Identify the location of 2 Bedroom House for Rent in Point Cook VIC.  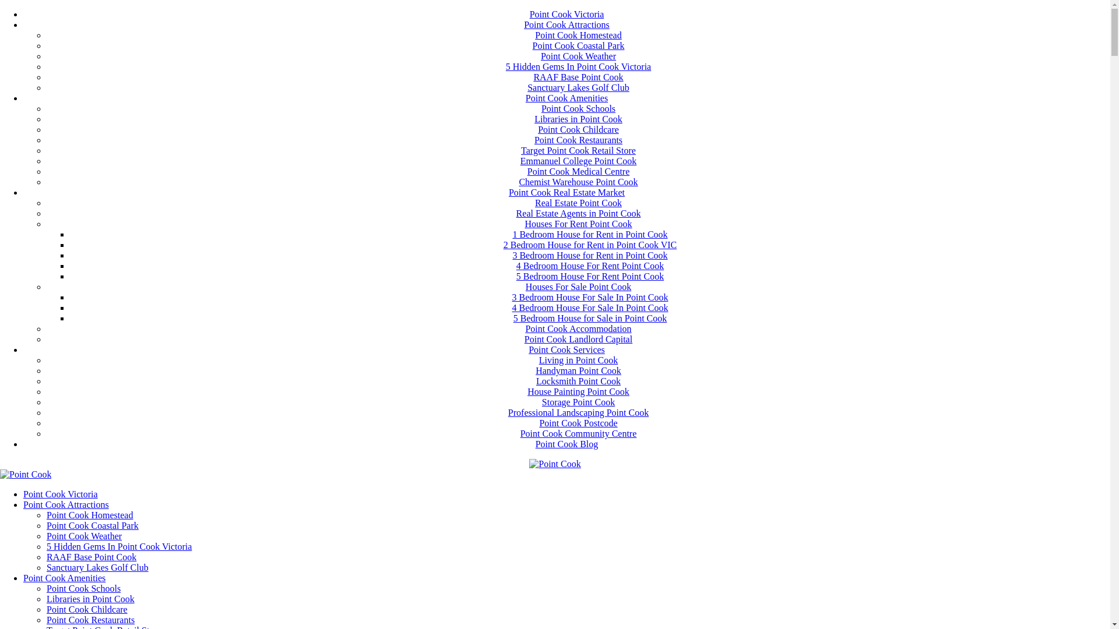
(590, 245).